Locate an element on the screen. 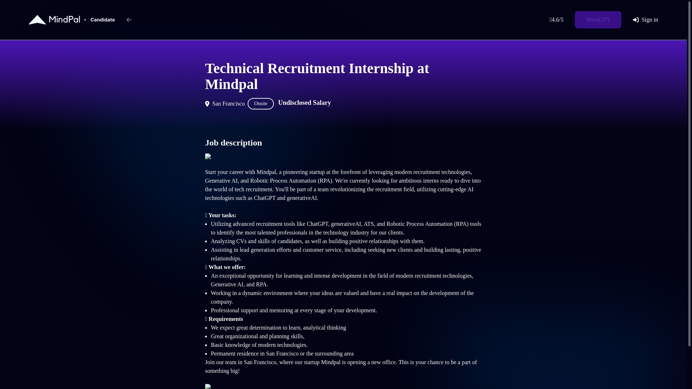 The image size is (692, 389). MindGPT is located at coordinates (598, 19).